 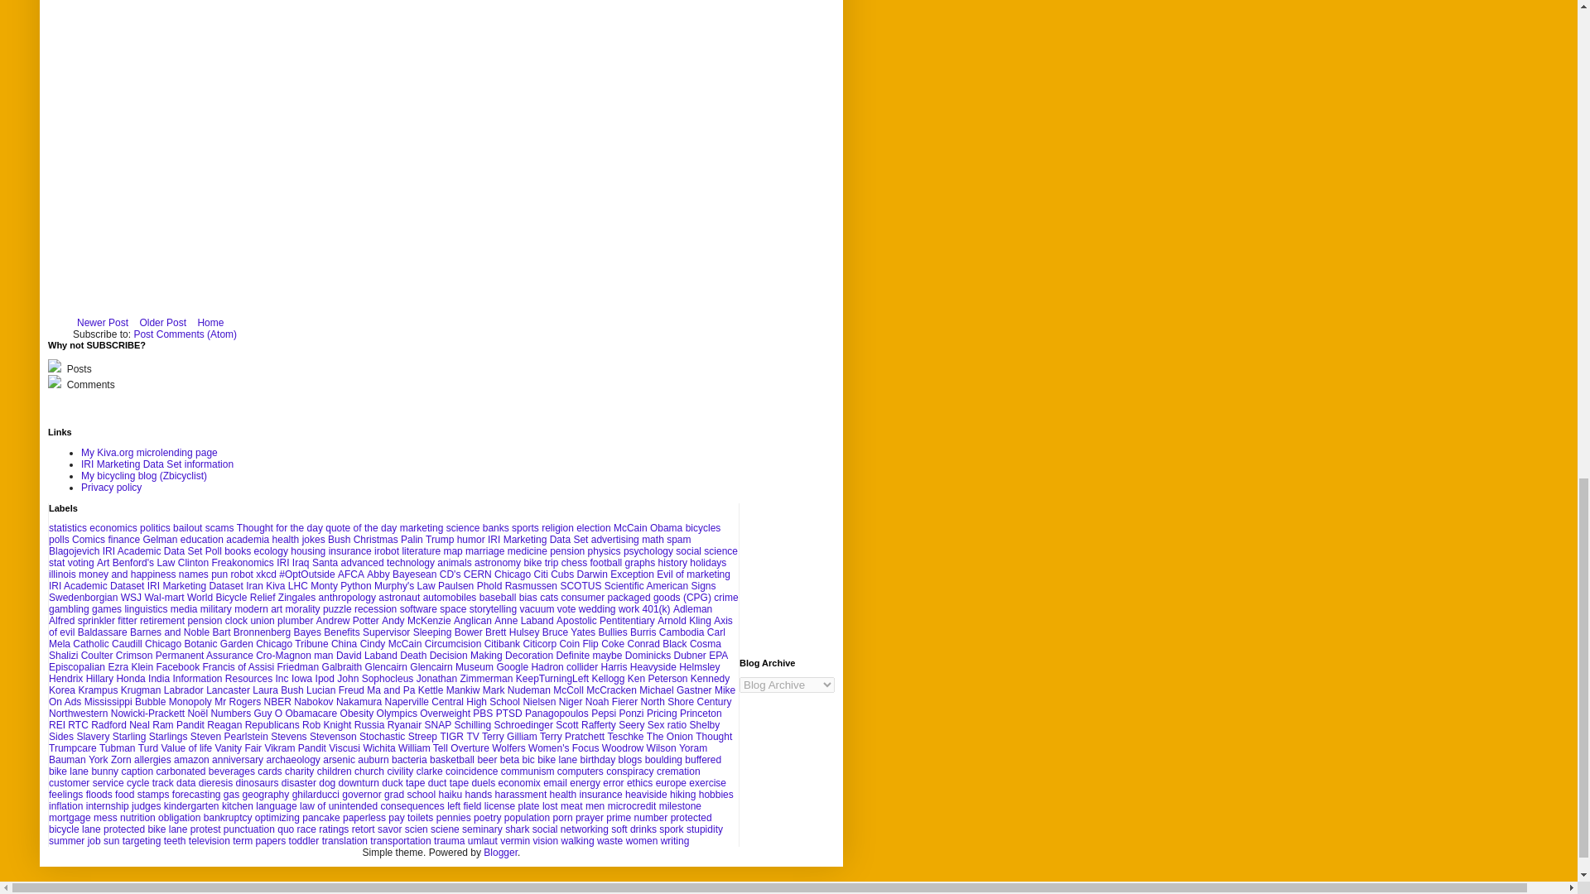 What do you see at coordinates (162, 323) in the screenshot?
I see `Older Post` at bounding box center [162, 323].